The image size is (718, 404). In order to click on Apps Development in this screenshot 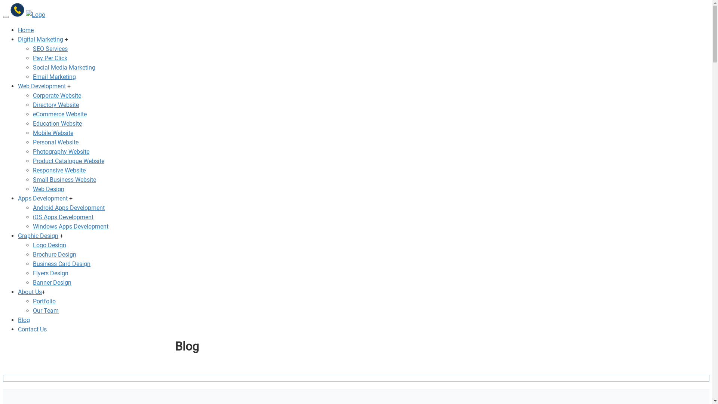, I will do `click(43, 198)`.